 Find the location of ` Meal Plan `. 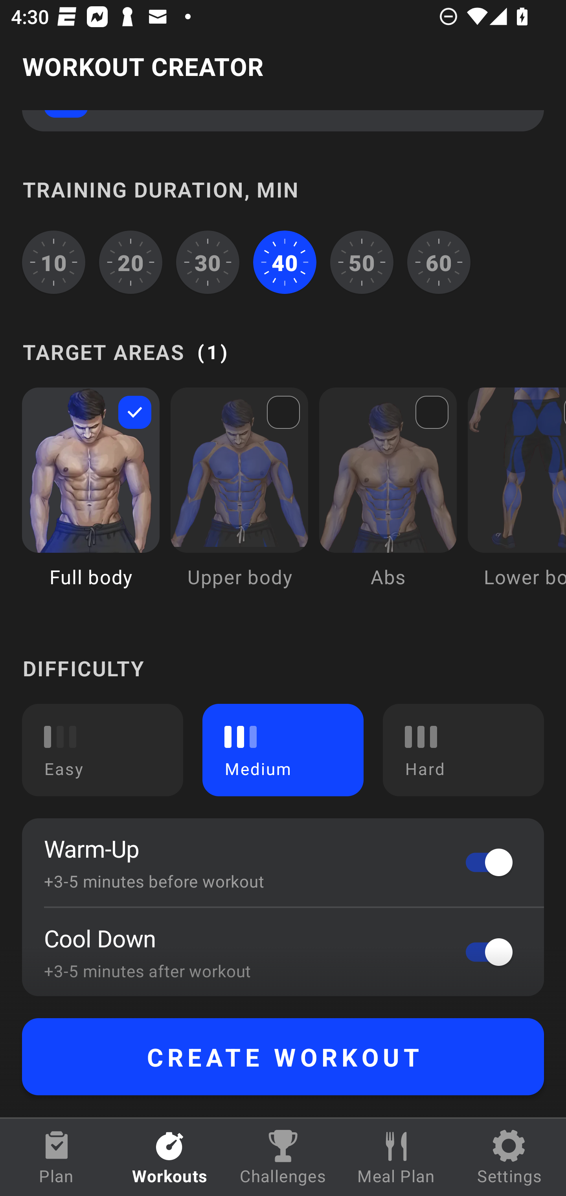

 Meal Plan  is located at coordinates (396, 1157).